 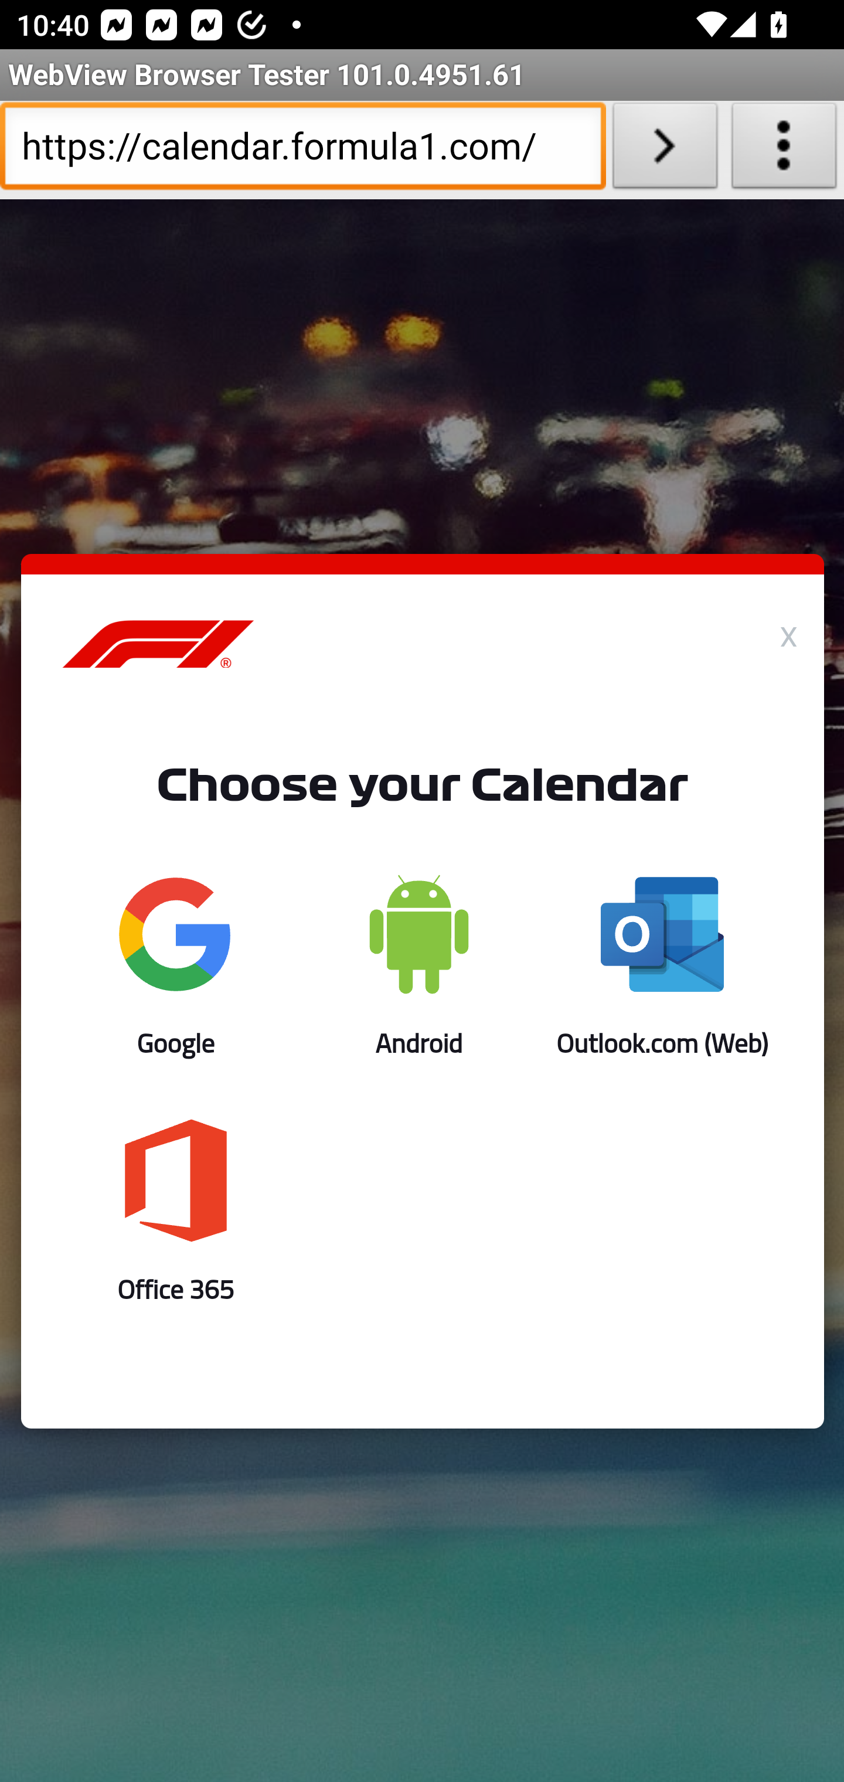 I want to click on office365 Office 365, so click(x=176, y=1211).